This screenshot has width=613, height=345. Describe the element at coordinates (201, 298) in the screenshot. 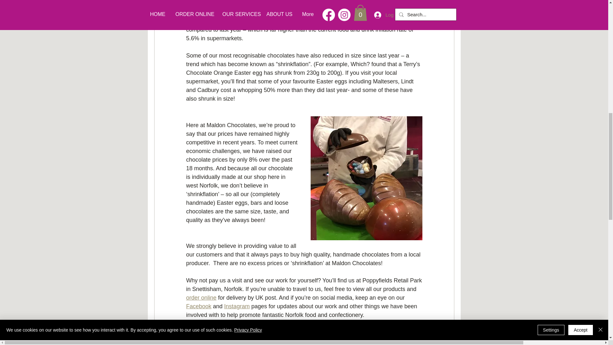

I see `order online` at that location.